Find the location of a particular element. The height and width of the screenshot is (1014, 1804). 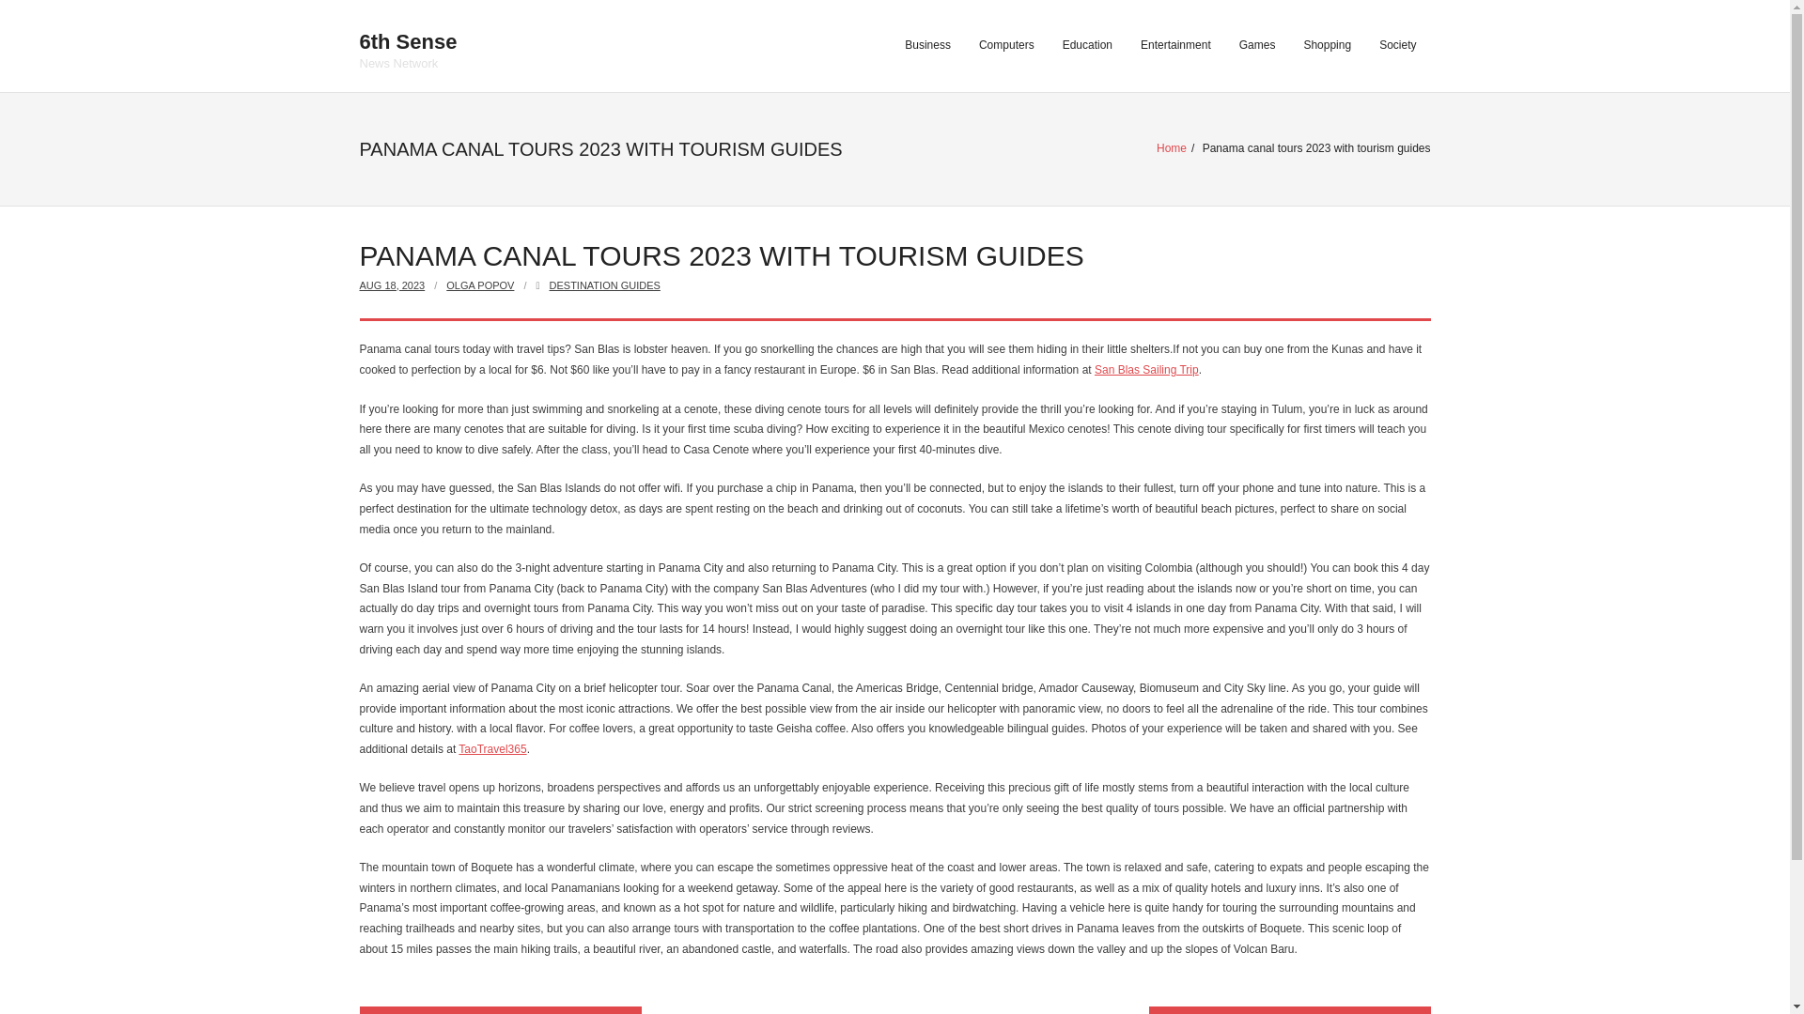

6th Sense is located at coordinates (1289, 1010).